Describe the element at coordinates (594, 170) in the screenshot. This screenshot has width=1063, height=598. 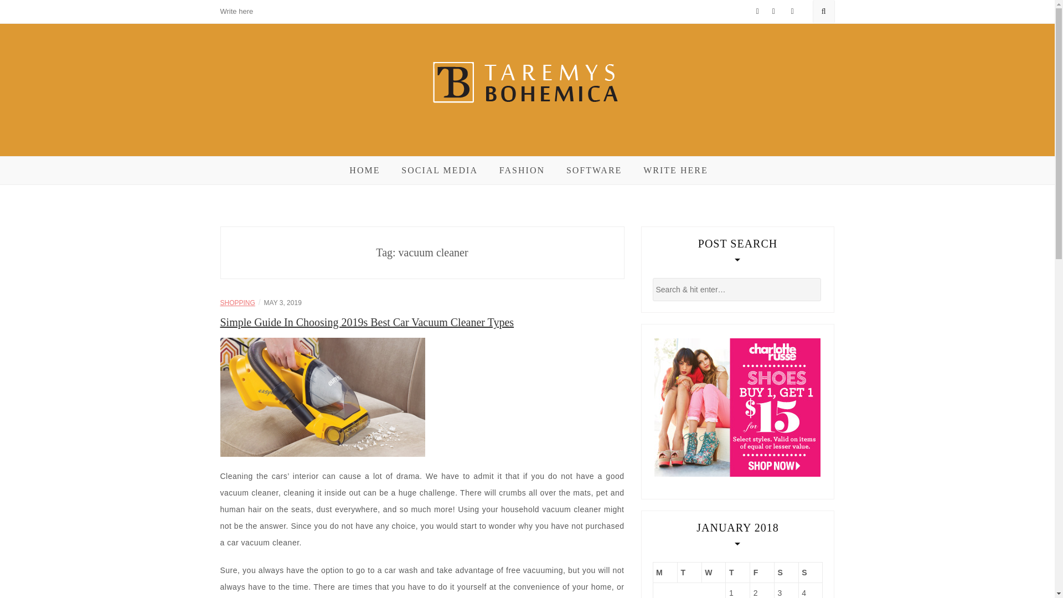
I see `SOFTWARE` at that location.